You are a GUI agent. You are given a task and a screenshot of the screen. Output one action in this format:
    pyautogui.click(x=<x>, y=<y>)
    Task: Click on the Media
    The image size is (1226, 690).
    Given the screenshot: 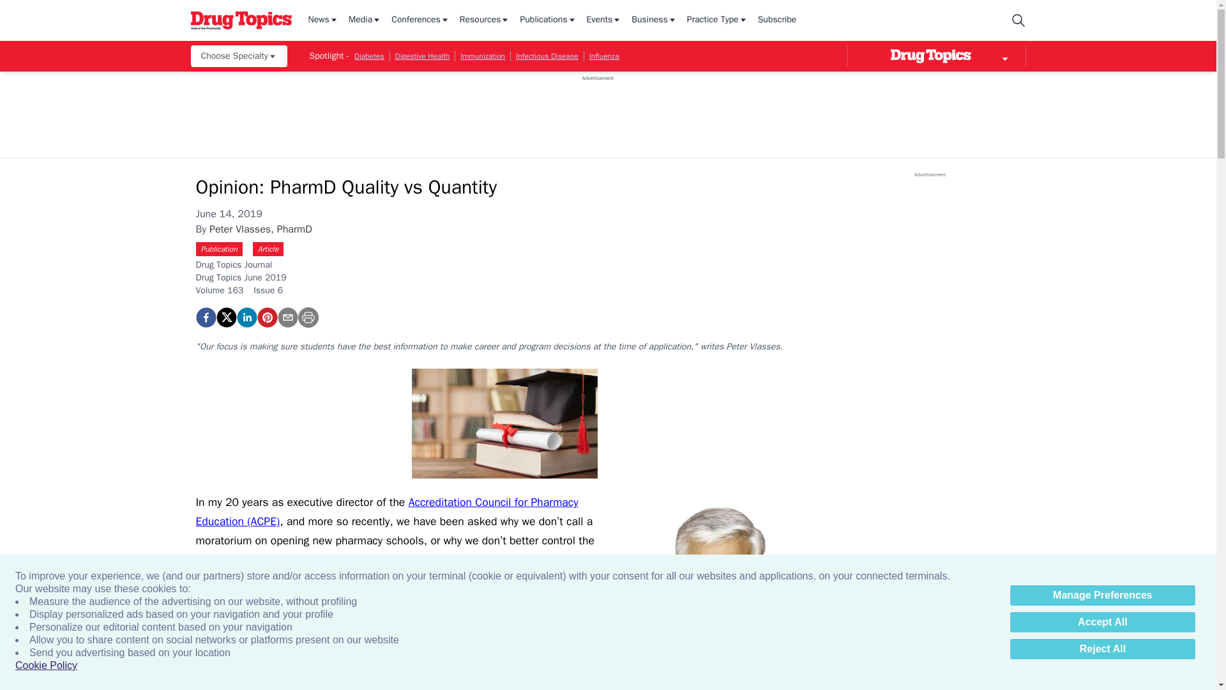 What is the action you would take?
    pyautogui.click(x=365, y=20)
    